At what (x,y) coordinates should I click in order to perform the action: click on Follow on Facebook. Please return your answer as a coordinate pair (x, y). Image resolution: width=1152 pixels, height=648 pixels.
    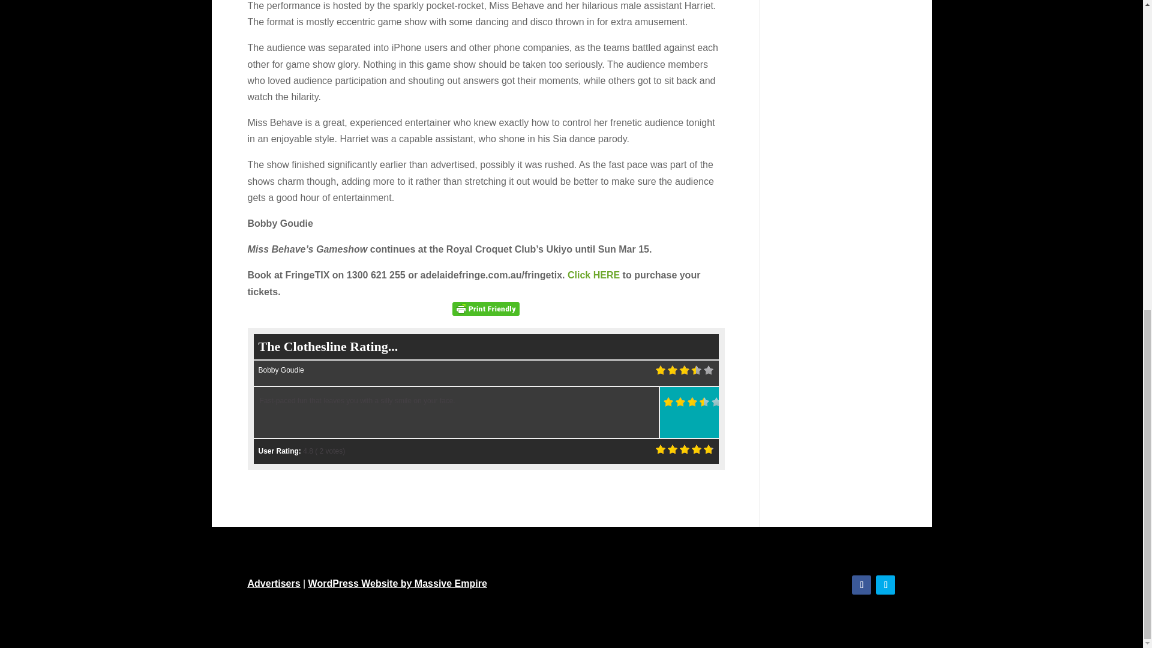
    Looking at the image, I should click on (862, 585).